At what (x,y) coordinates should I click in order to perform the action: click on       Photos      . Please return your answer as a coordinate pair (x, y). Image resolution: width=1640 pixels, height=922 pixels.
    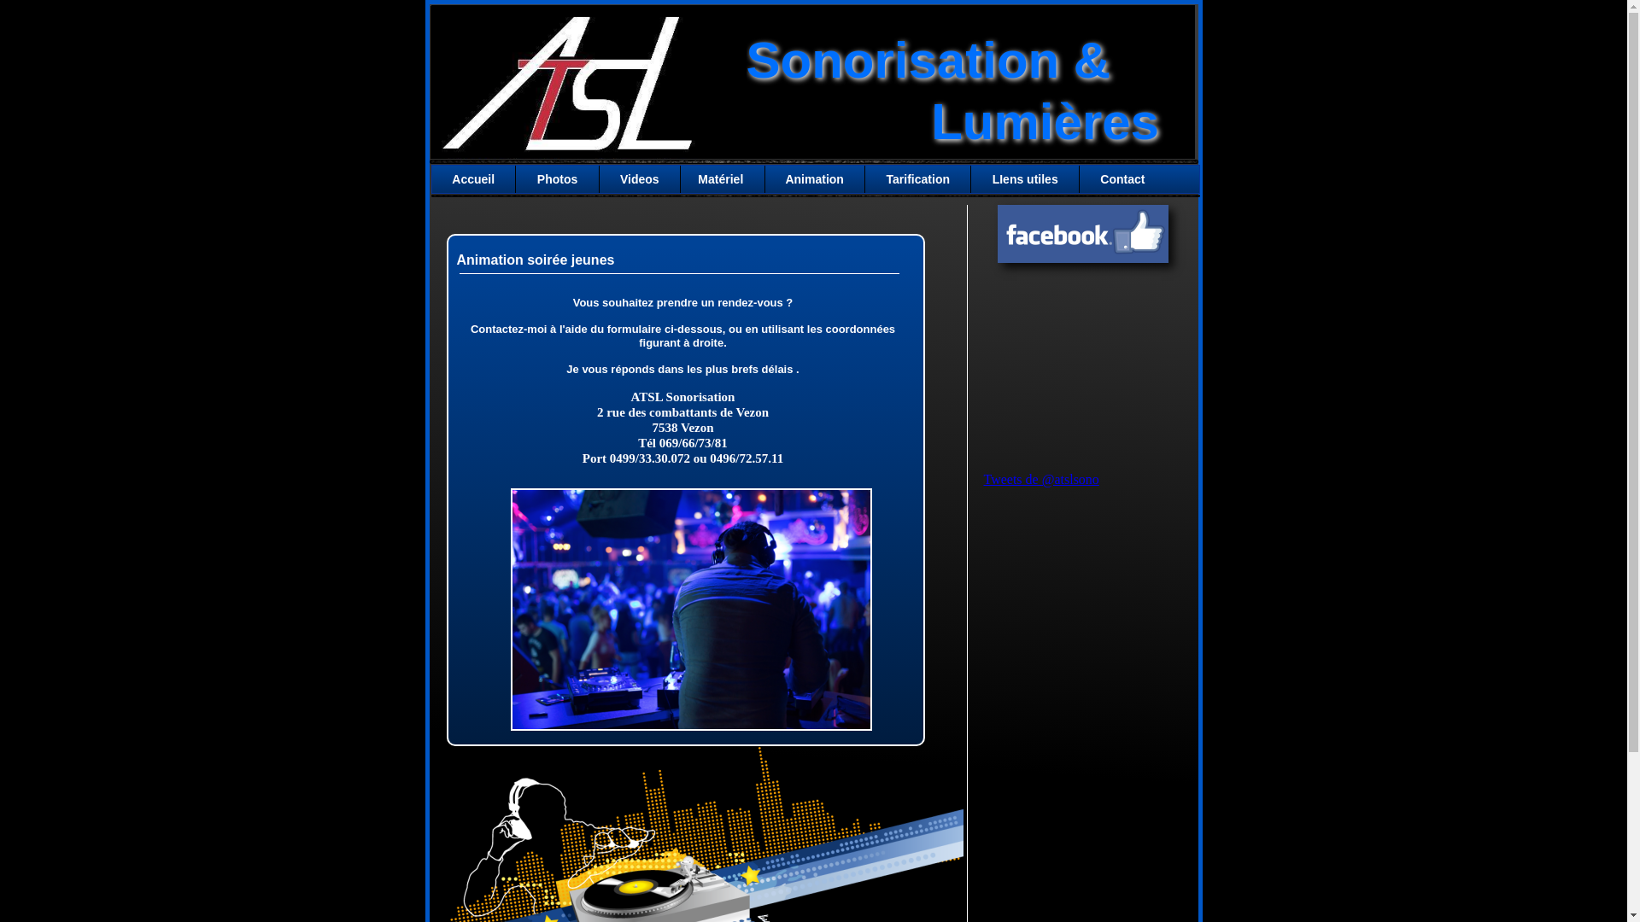
    Looking at the image, I should click on (557, 179).